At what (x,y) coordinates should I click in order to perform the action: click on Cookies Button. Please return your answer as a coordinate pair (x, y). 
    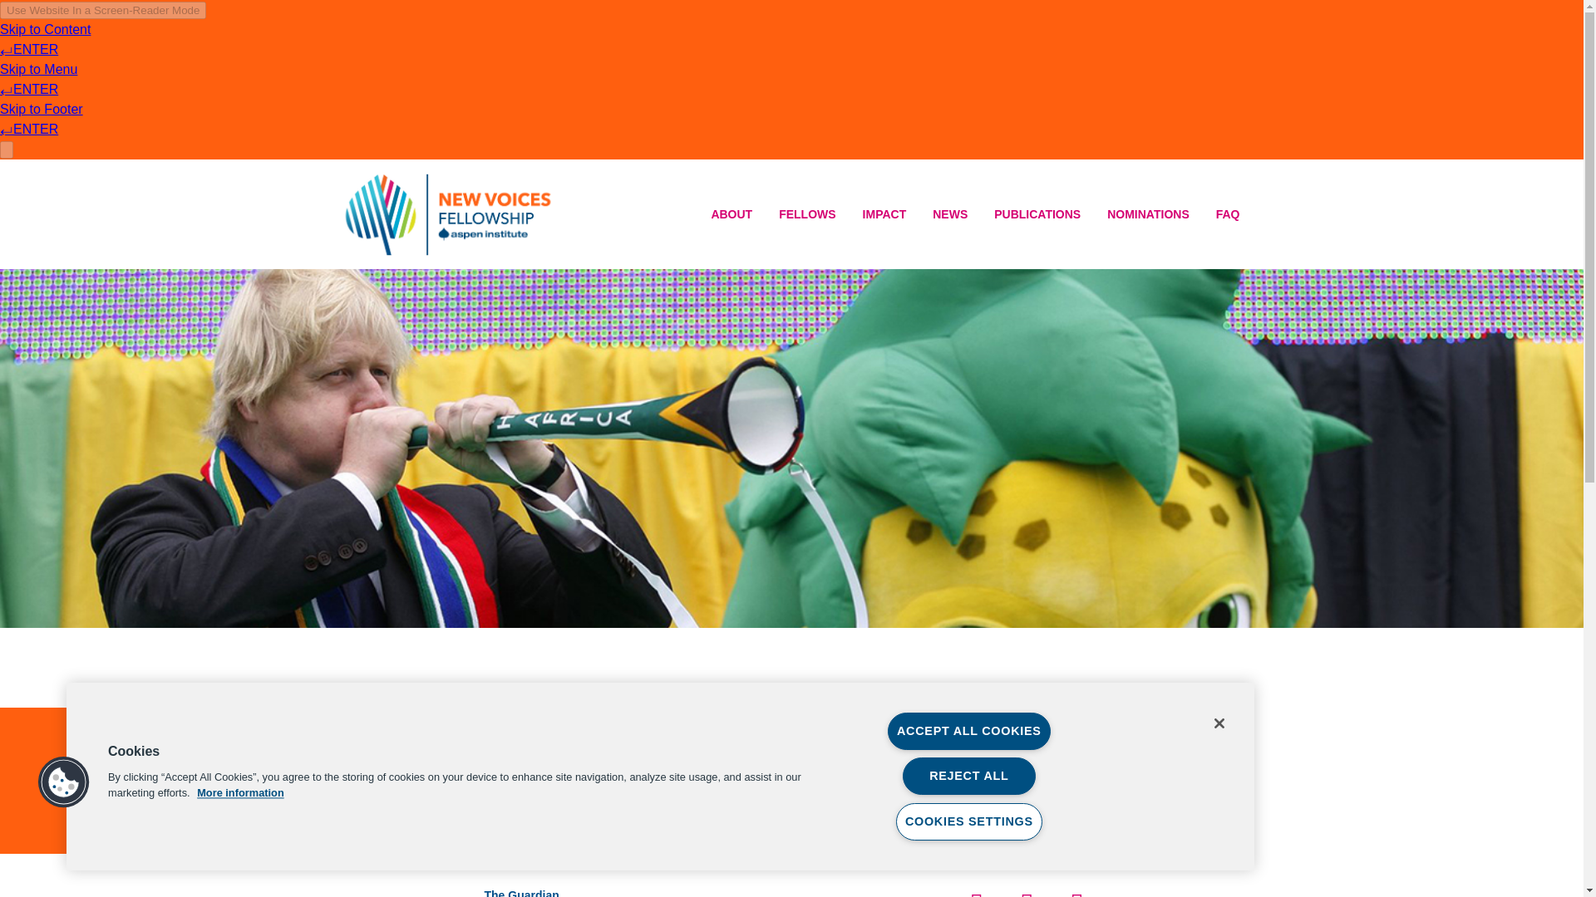
    Looking at the image, I should click on (63, 782).